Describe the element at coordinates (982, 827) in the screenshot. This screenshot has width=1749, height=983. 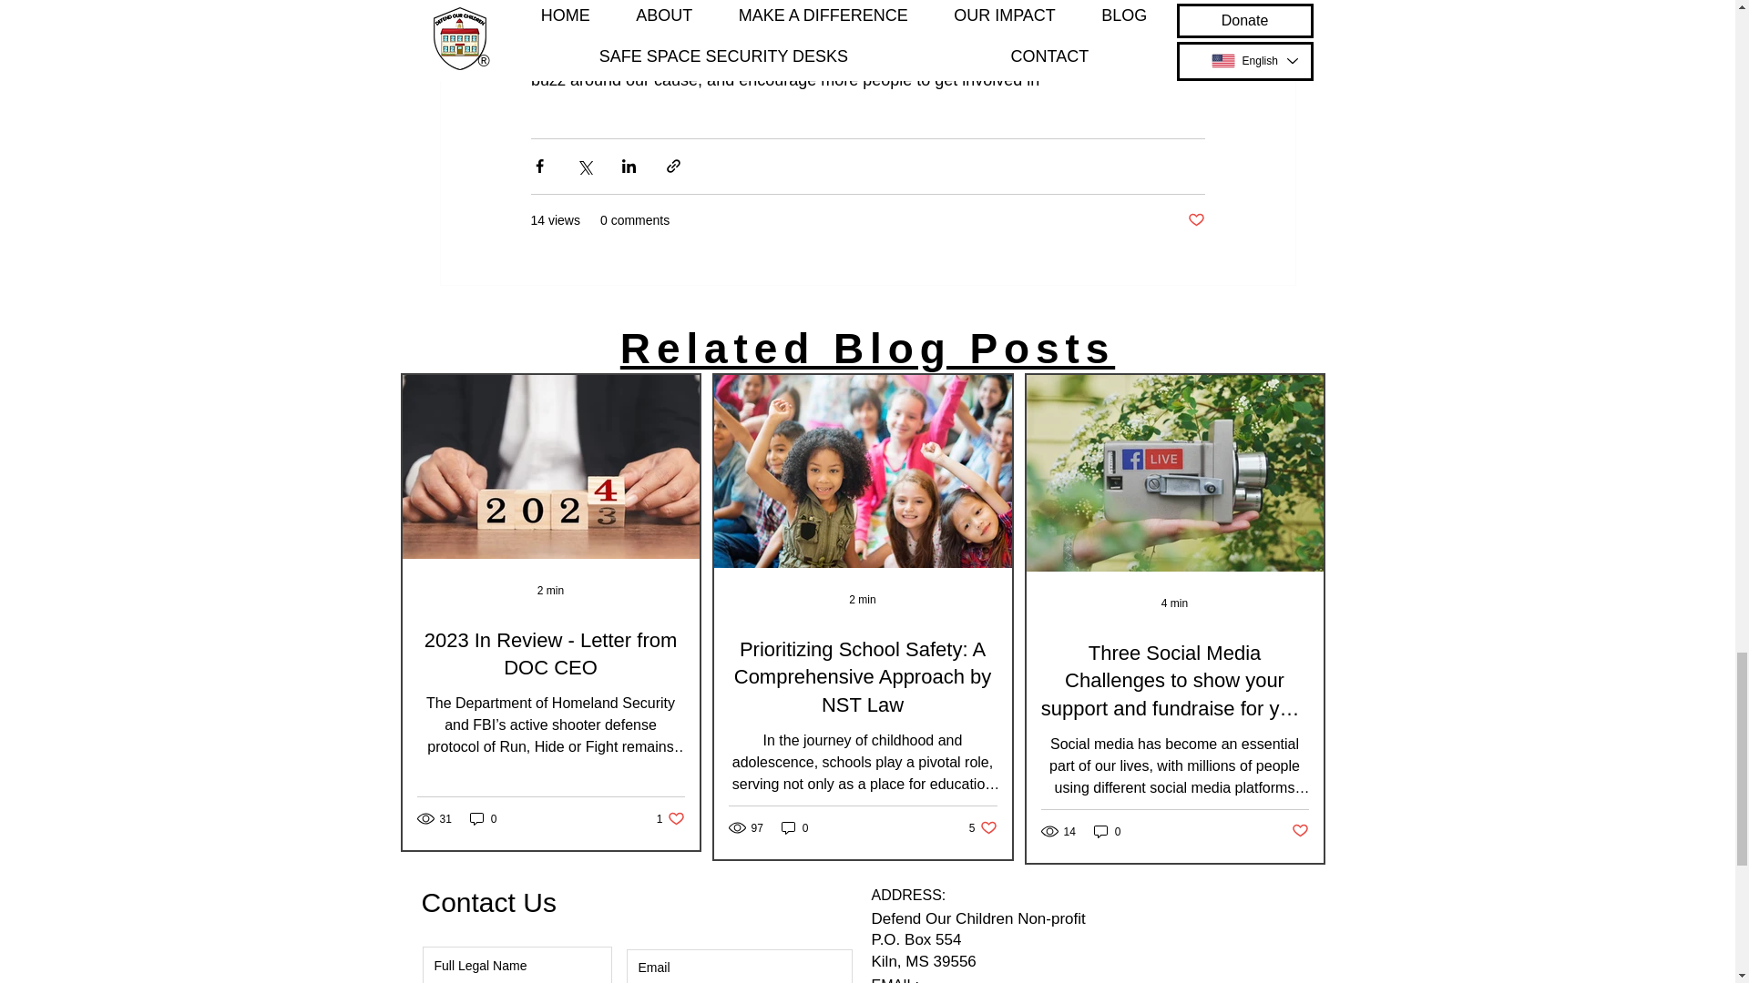
I see `0` at that location.